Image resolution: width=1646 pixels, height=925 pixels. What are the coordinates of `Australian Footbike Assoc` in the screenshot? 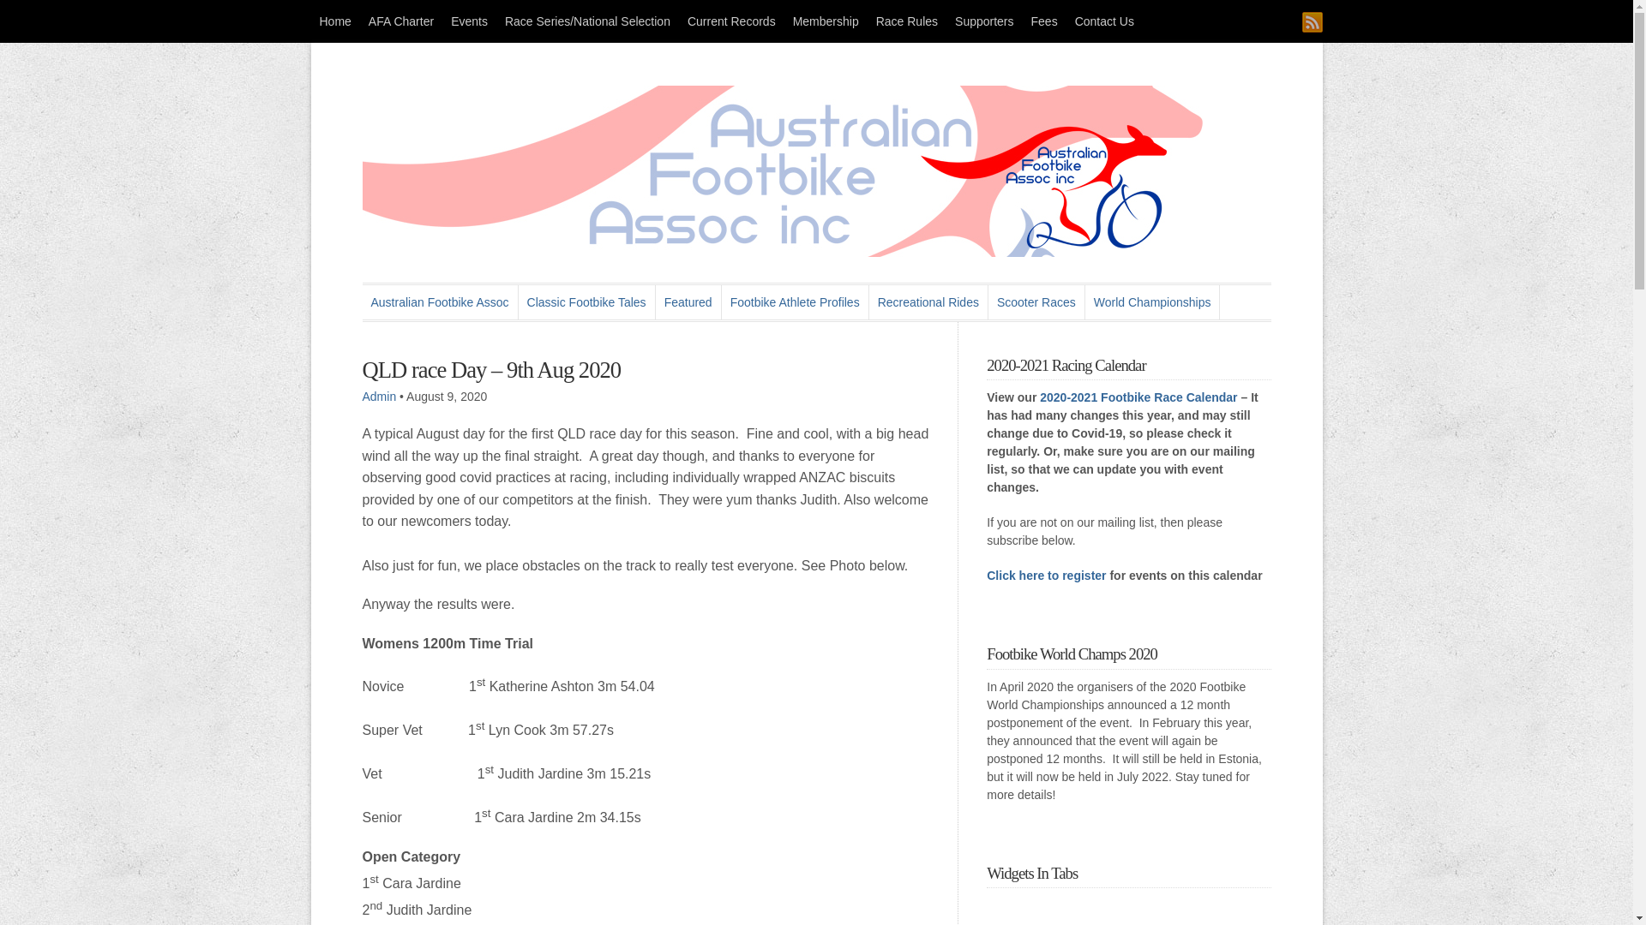 It's located at (440, 302).